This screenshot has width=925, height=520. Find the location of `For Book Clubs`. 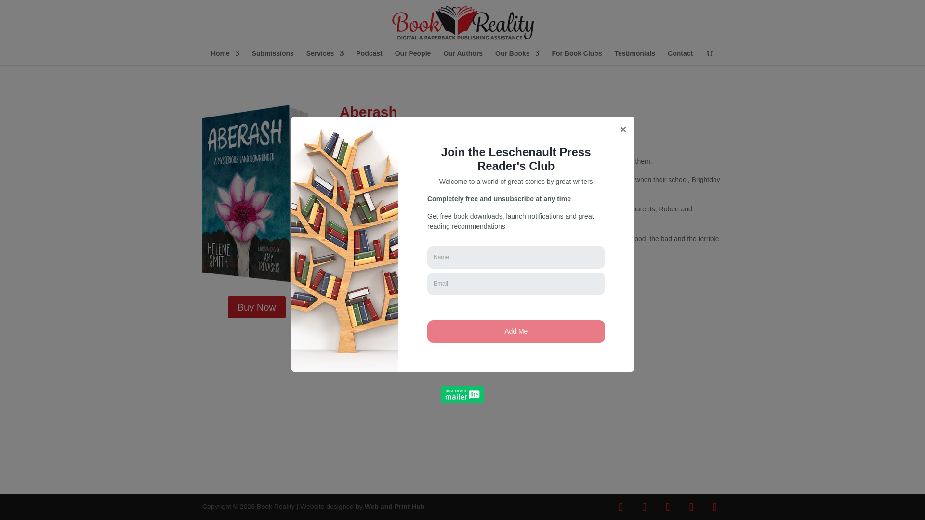

For Book Clubs is located at coordinates (576, 58).